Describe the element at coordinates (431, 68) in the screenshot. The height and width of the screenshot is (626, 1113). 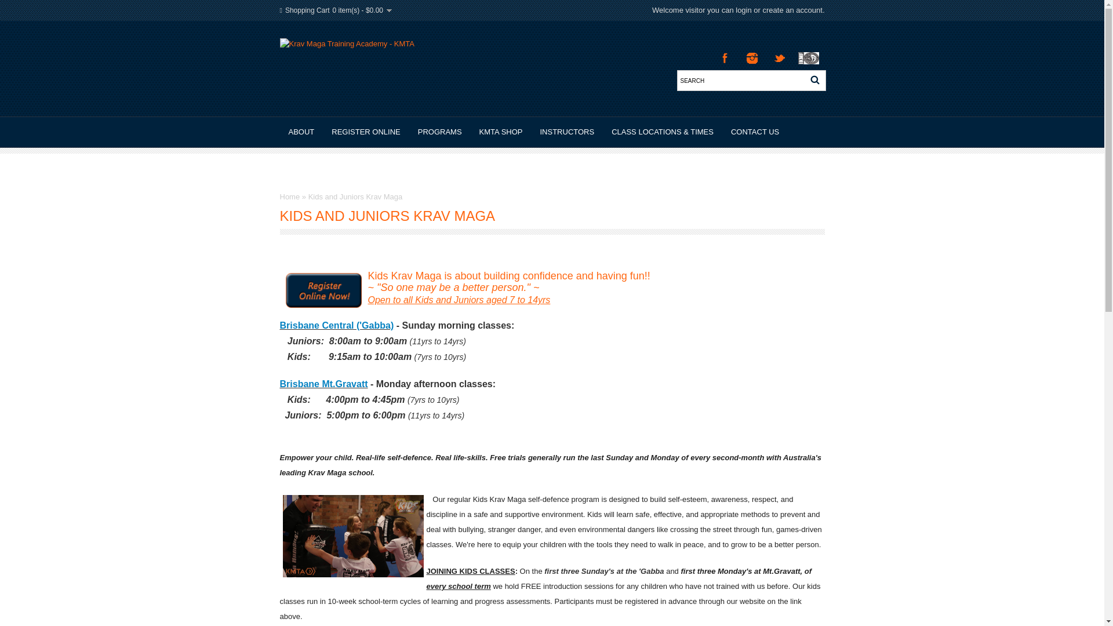
I see `Krav Maga Training Academy - KMTA` at that location.